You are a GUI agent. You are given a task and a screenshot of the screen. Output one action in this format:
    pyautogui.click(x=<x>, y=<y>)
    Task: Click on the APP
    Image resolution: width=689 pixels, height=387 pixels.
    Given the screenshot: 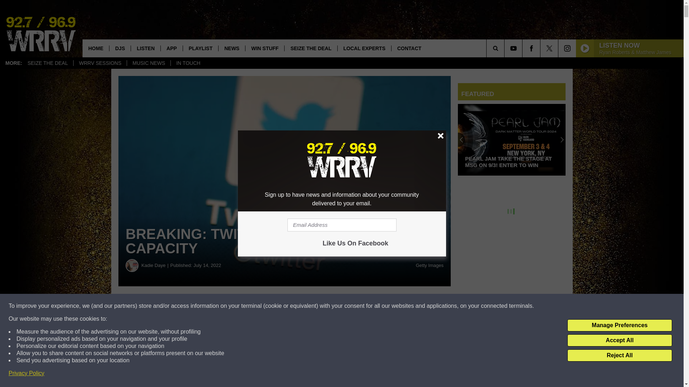 What is the action you would take?
    pyautogui.click(x=172, y=48)
    